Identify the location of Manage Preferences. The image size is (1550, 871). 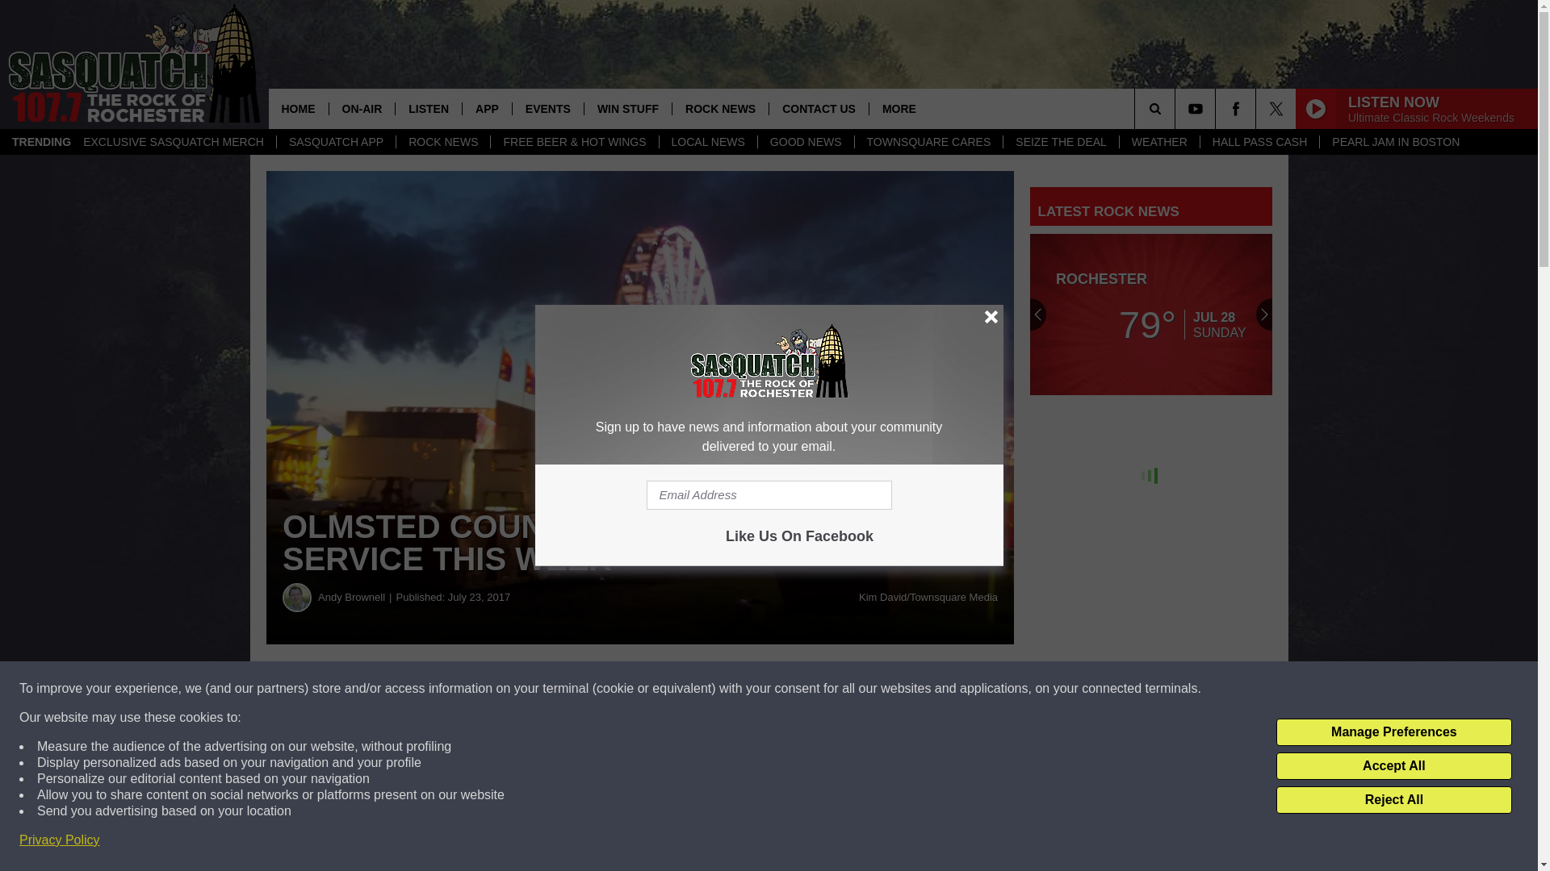
(1393, 732).